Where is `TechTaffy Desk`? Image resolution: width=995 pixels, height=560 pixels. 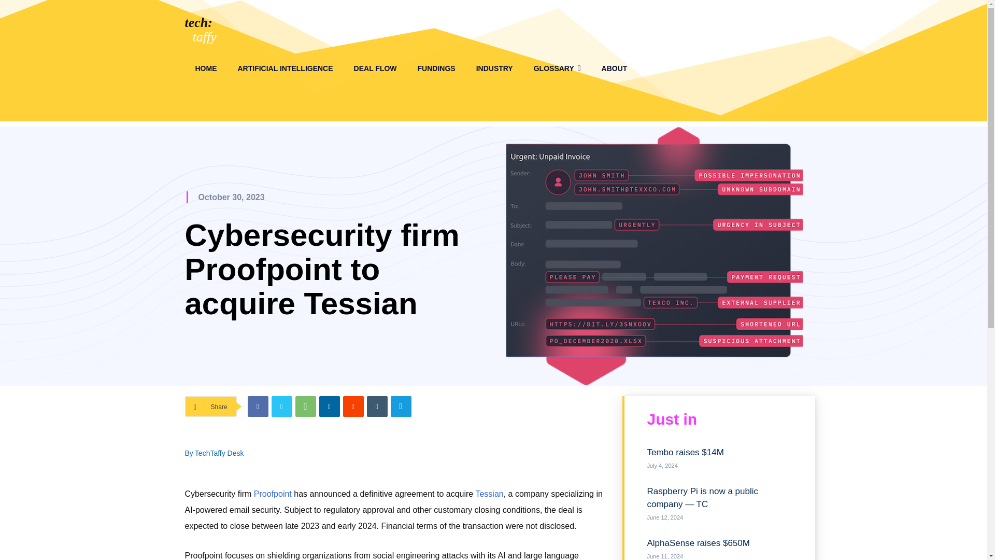 TechTaffy Desk is located at coordinates (219, 453).